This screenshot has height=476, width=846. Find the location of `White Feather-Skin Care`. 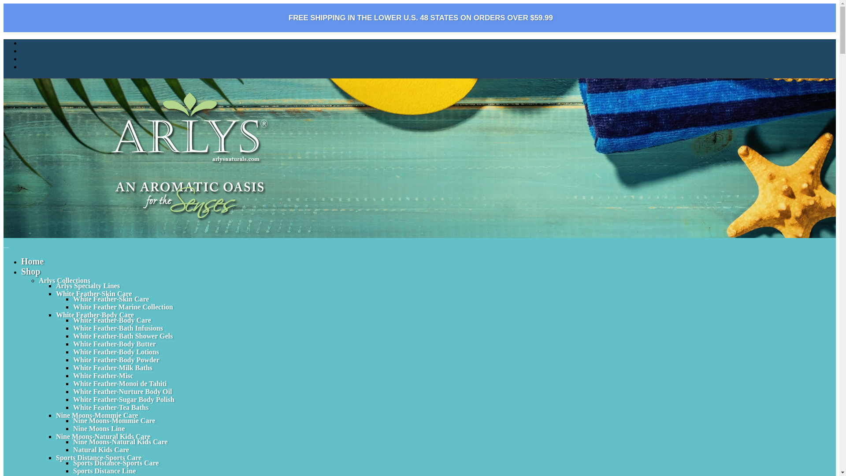

White Feather-Skin Care is located at coordinates (111, 299).